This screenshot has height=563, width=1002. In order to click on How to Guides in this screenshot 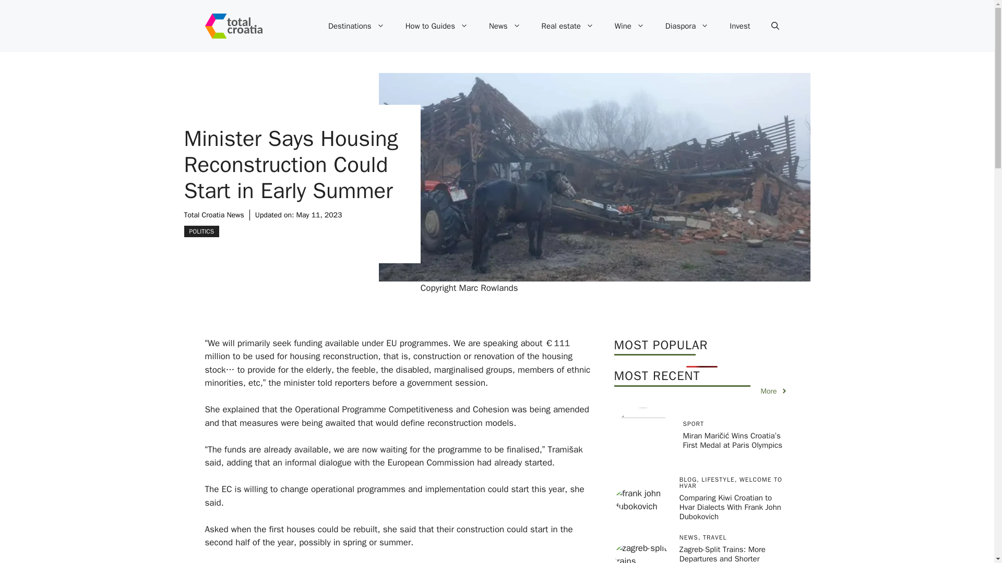, I will do `click(436, 26)`.